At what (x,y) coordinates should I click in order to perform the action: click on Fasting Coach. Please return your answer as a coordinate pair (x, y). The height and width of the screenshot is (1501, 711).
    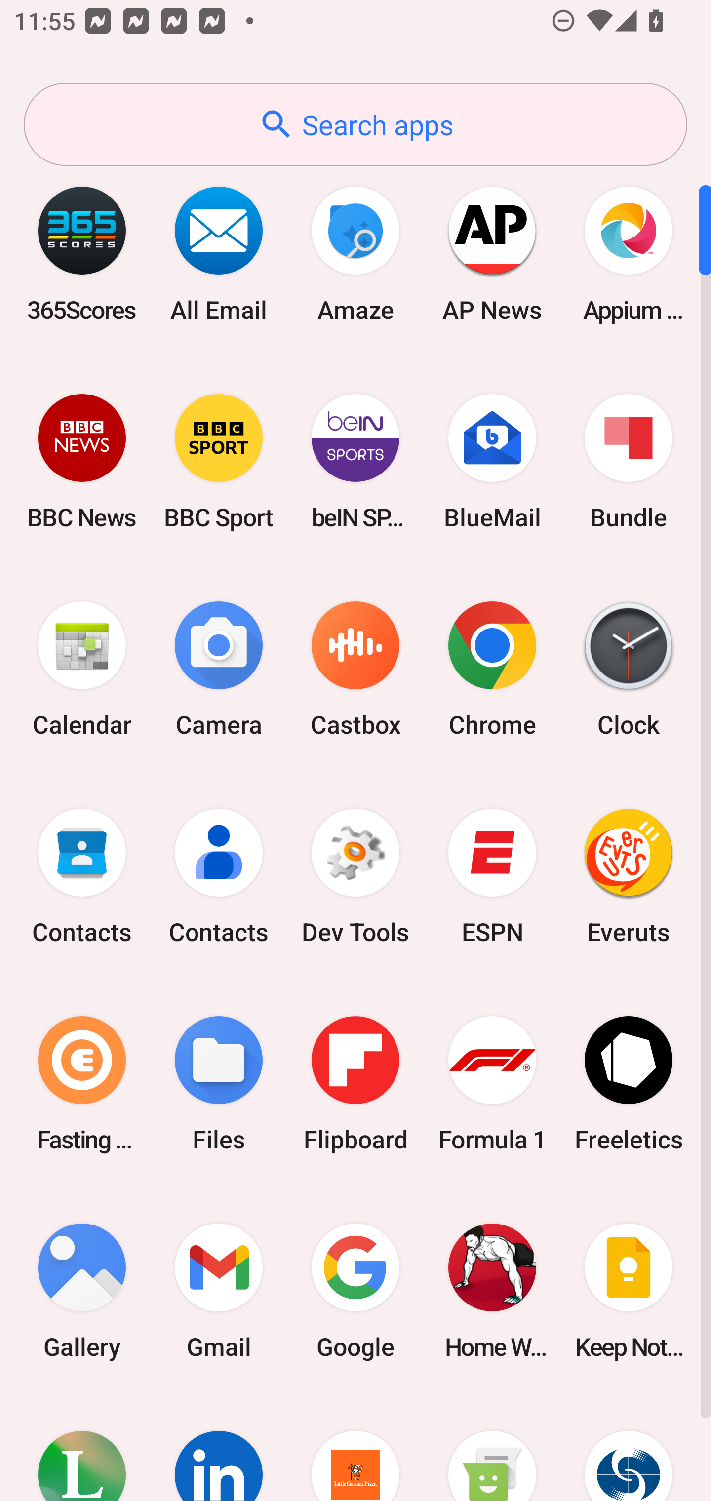
    Looking at the image, I should click on (82, 1083).